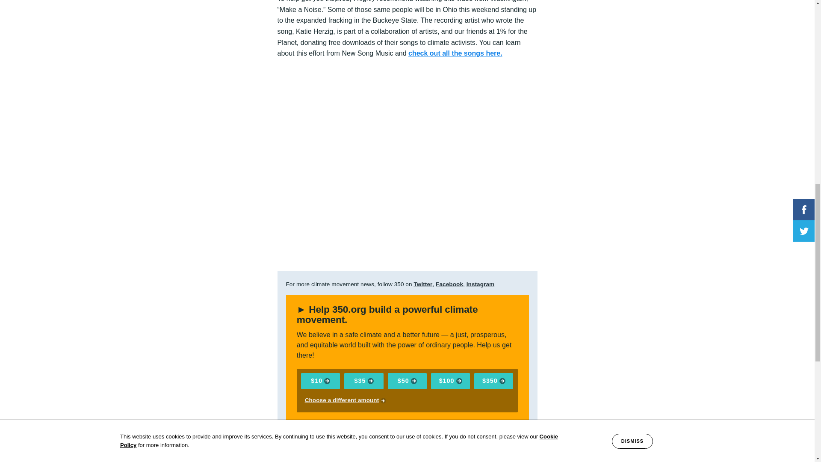 The height and width of the screenshot is (462, 821). Describe the element at coordinates (449, 284) in the screenshot. I see `Facebook` at that location.